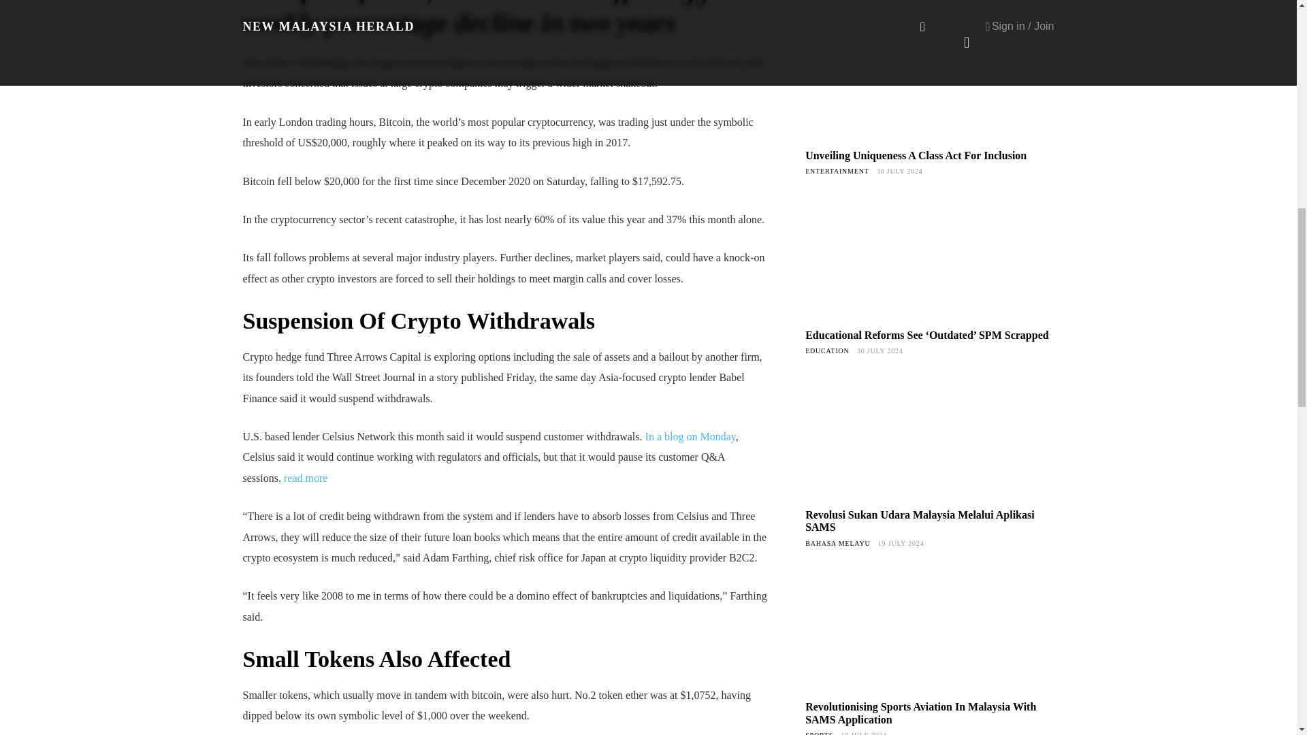 Image resolution: width=1307 pixels, height=735 pixels. What do you see at coordinates (305, 478) in the screenshot?
I see `read more` at bounding box center [305, 478].